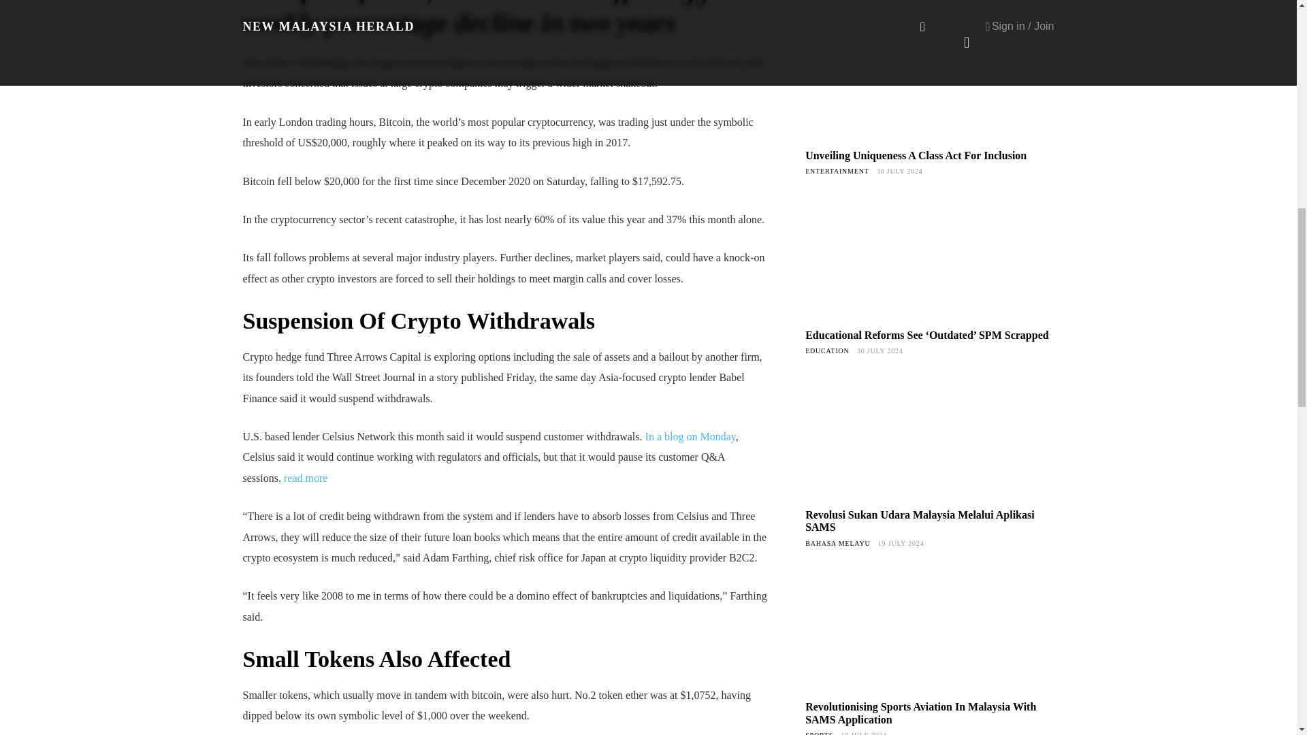 Image resolution: width=1307 pixels, height=735 pixels. What do you see at coordinates (305, 478) in the screenshot?
I see `read more` at bounding box center [305, 478].